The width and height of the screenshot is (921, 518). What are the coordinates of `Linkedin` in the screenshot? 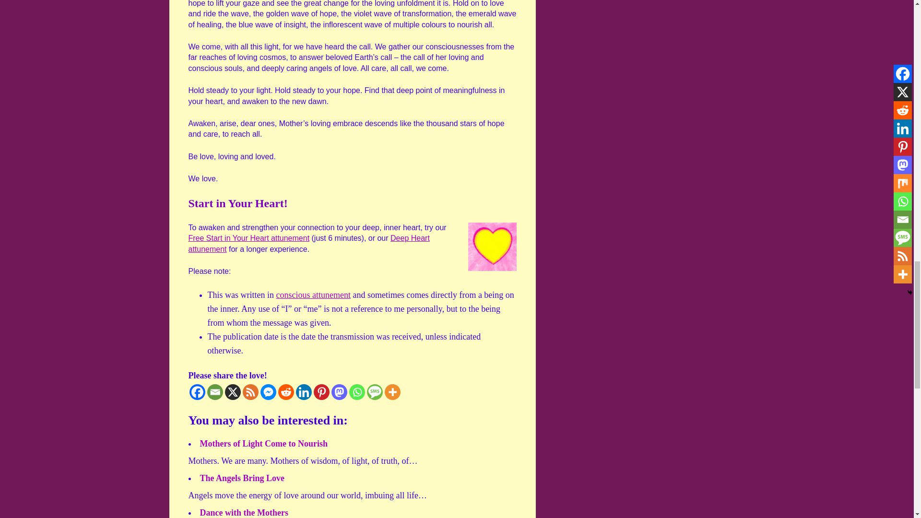 It's located at (303, 392).